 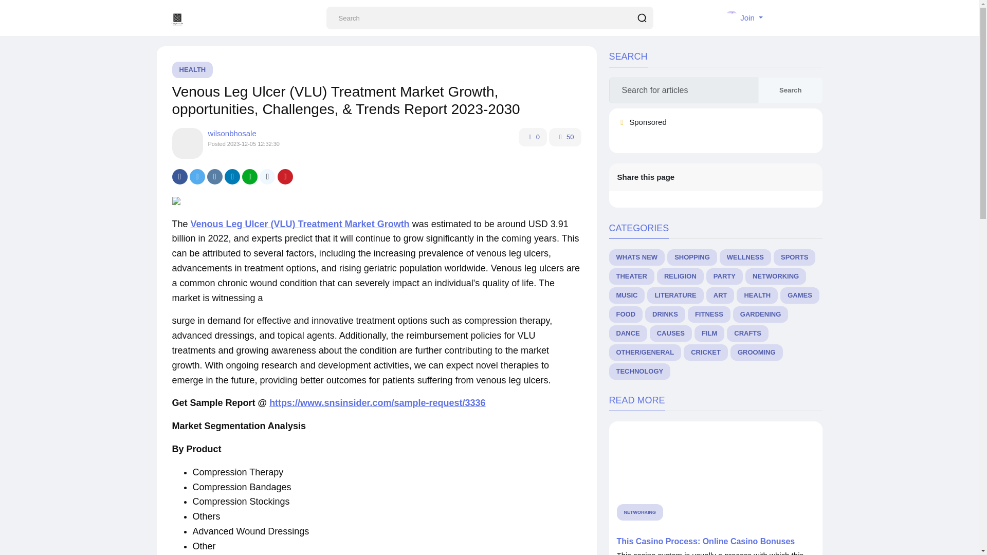 I want to click on NETWORKING, so click(x=775, y=276).